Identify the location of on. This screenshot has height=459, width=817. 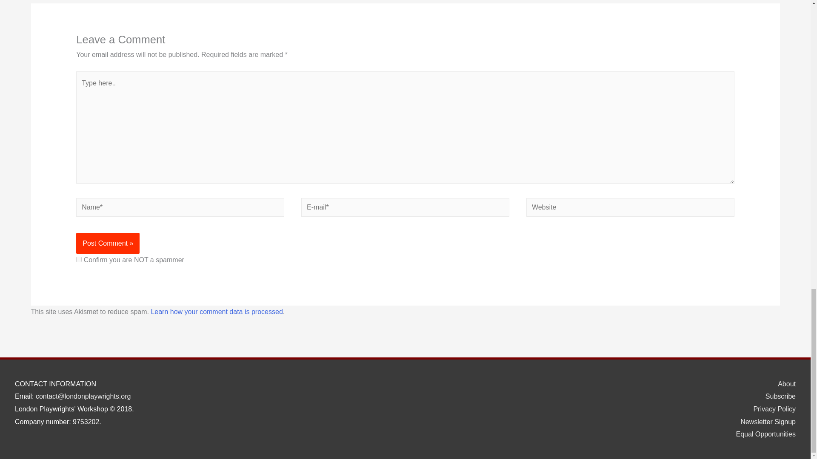
(79, 259).